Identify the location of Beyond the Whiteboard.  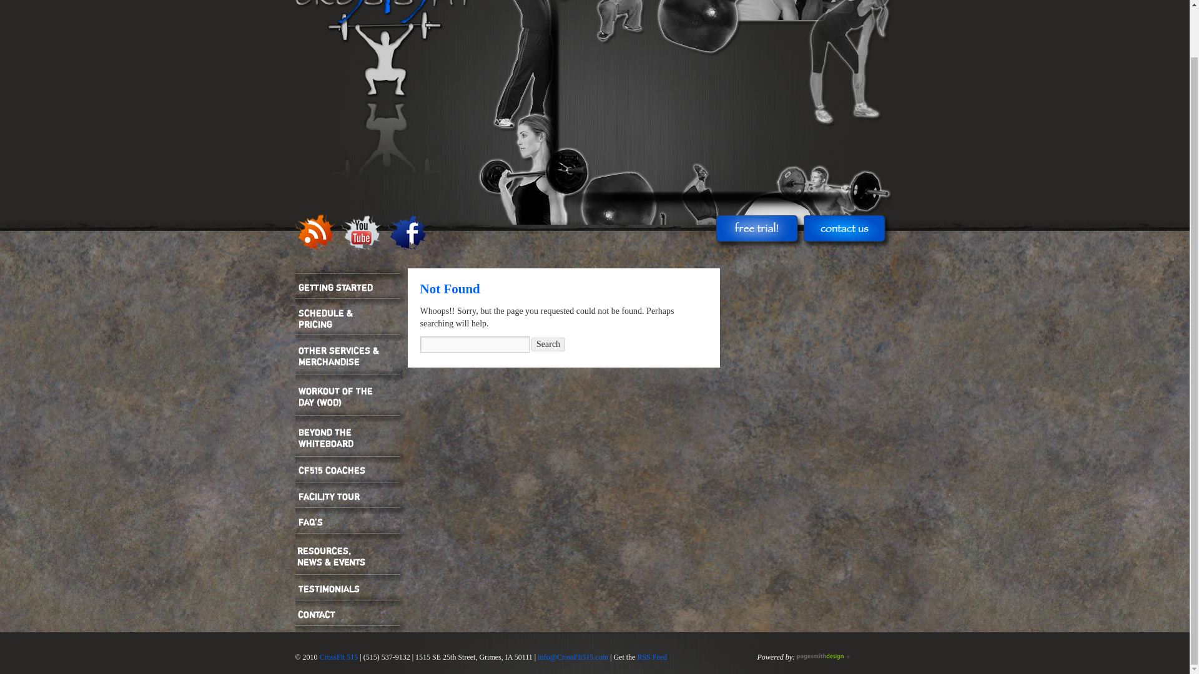
(353, 438).